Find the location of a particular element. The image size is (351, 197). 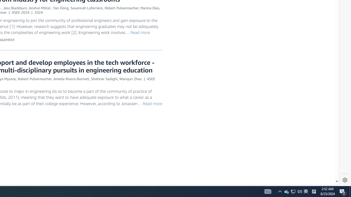

Amelia Rivera-Burnett is located at coordinates (71, 79).